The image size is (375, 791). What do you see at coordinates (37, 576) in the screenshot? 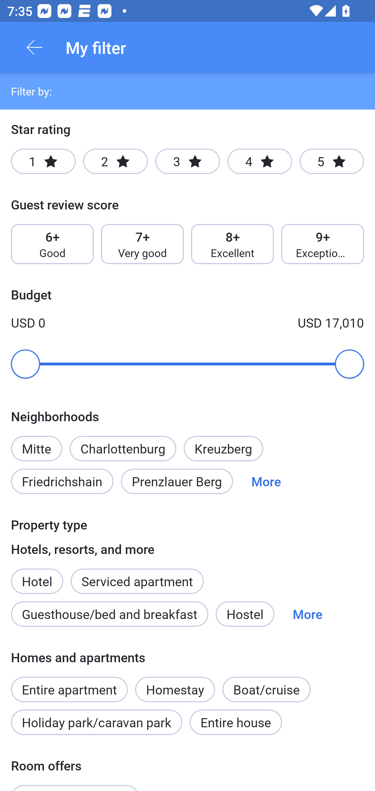
I see `Hotel` at bounding box center [37, 576].